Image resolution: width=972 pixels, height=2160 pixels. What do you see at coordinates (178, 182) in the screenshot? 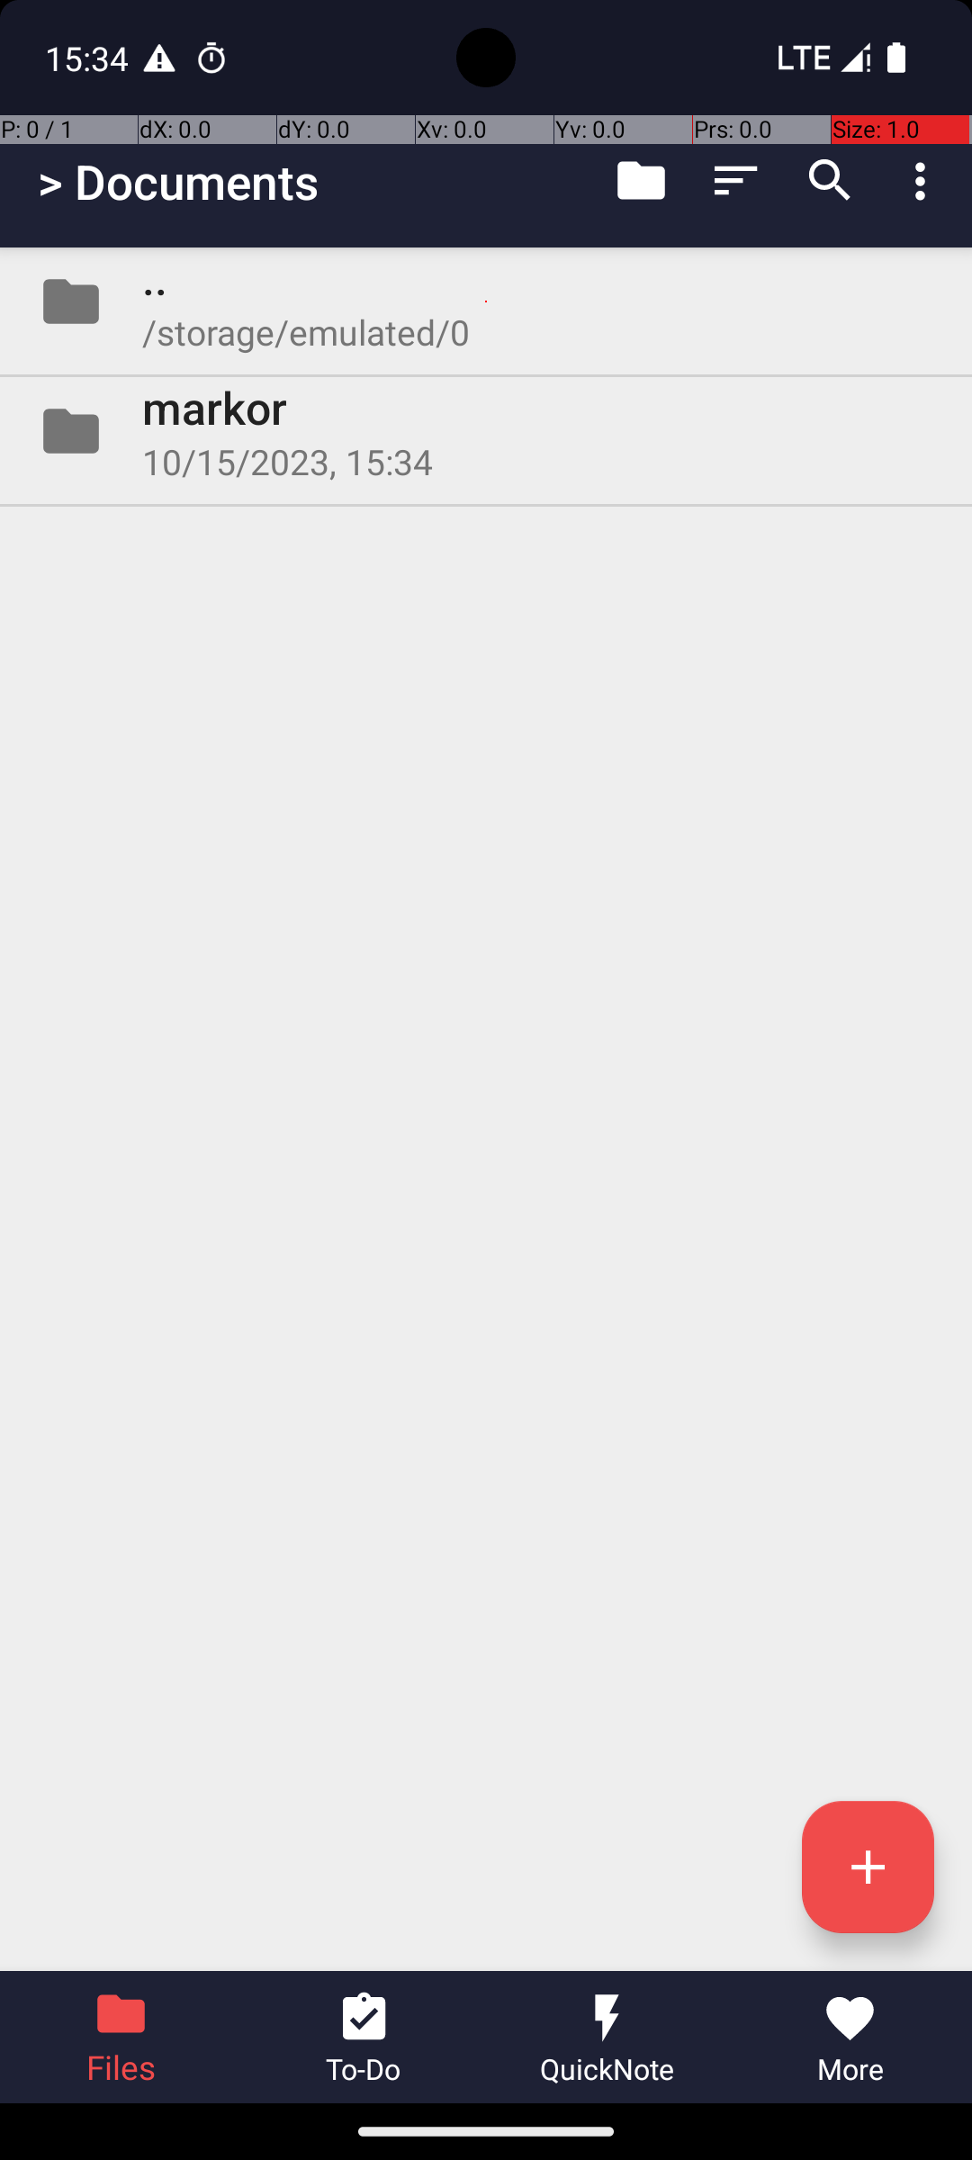
I see `> Documents` at bounding box center [178, 182].